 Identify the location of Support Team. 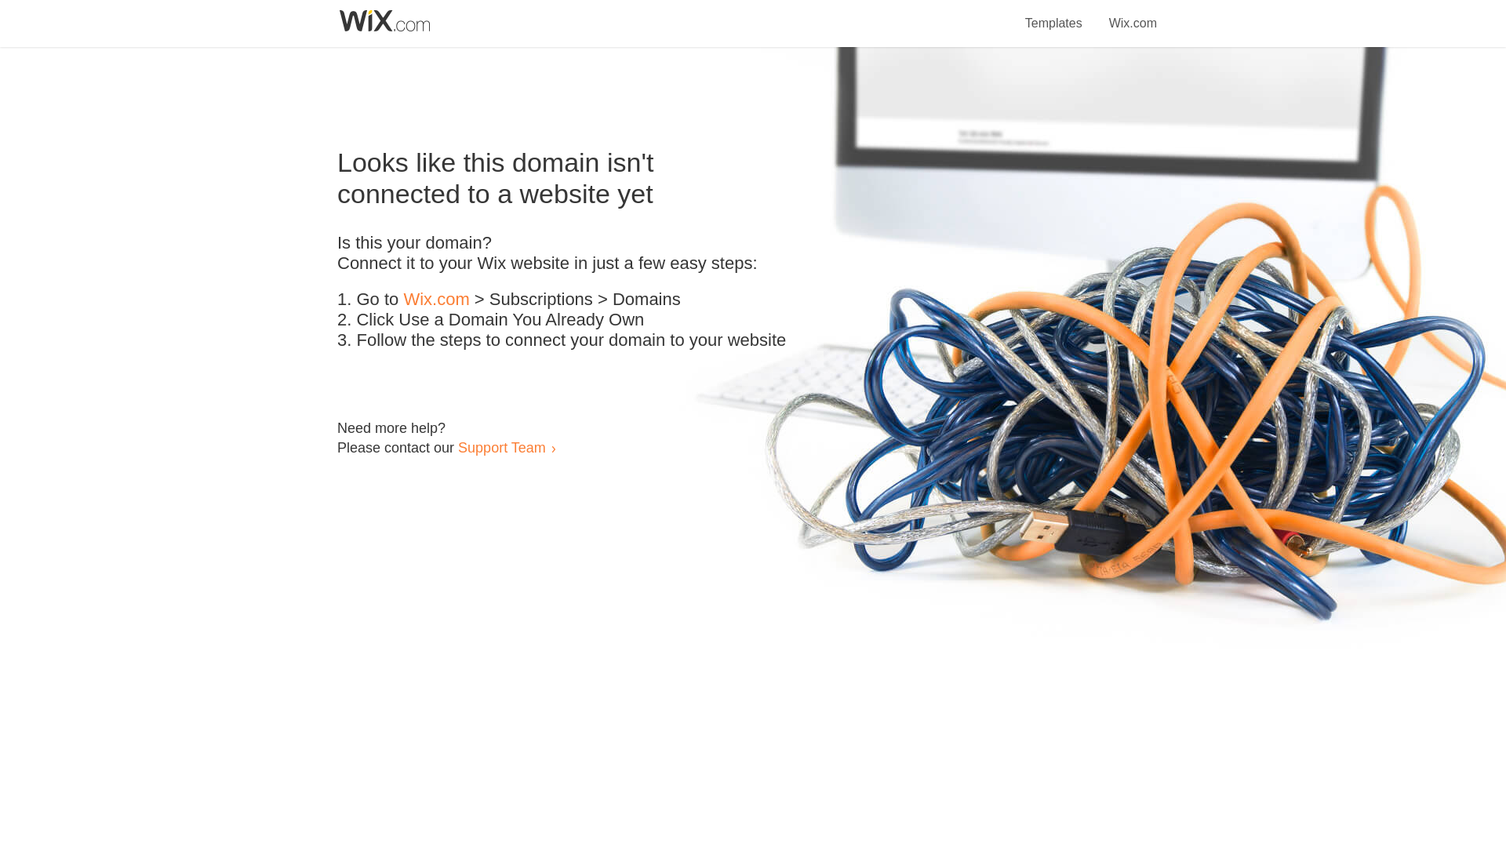
(501, 447).